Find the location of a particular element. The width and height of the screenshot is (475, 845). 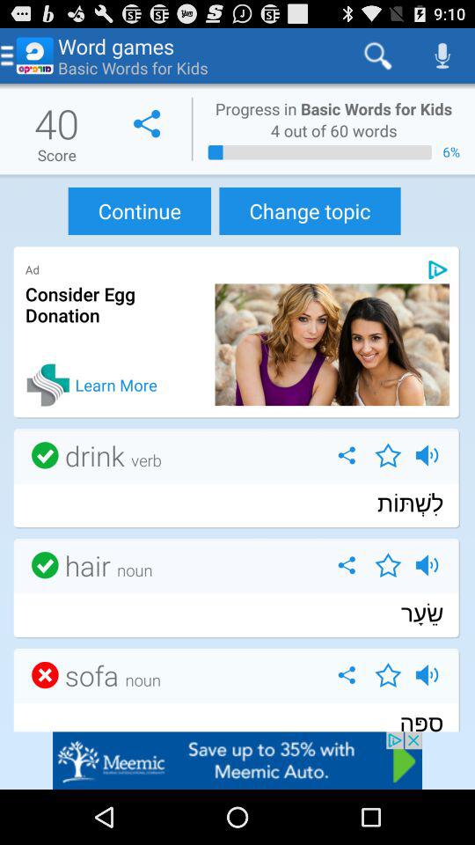

learn more is located at coordinates (47, 385).